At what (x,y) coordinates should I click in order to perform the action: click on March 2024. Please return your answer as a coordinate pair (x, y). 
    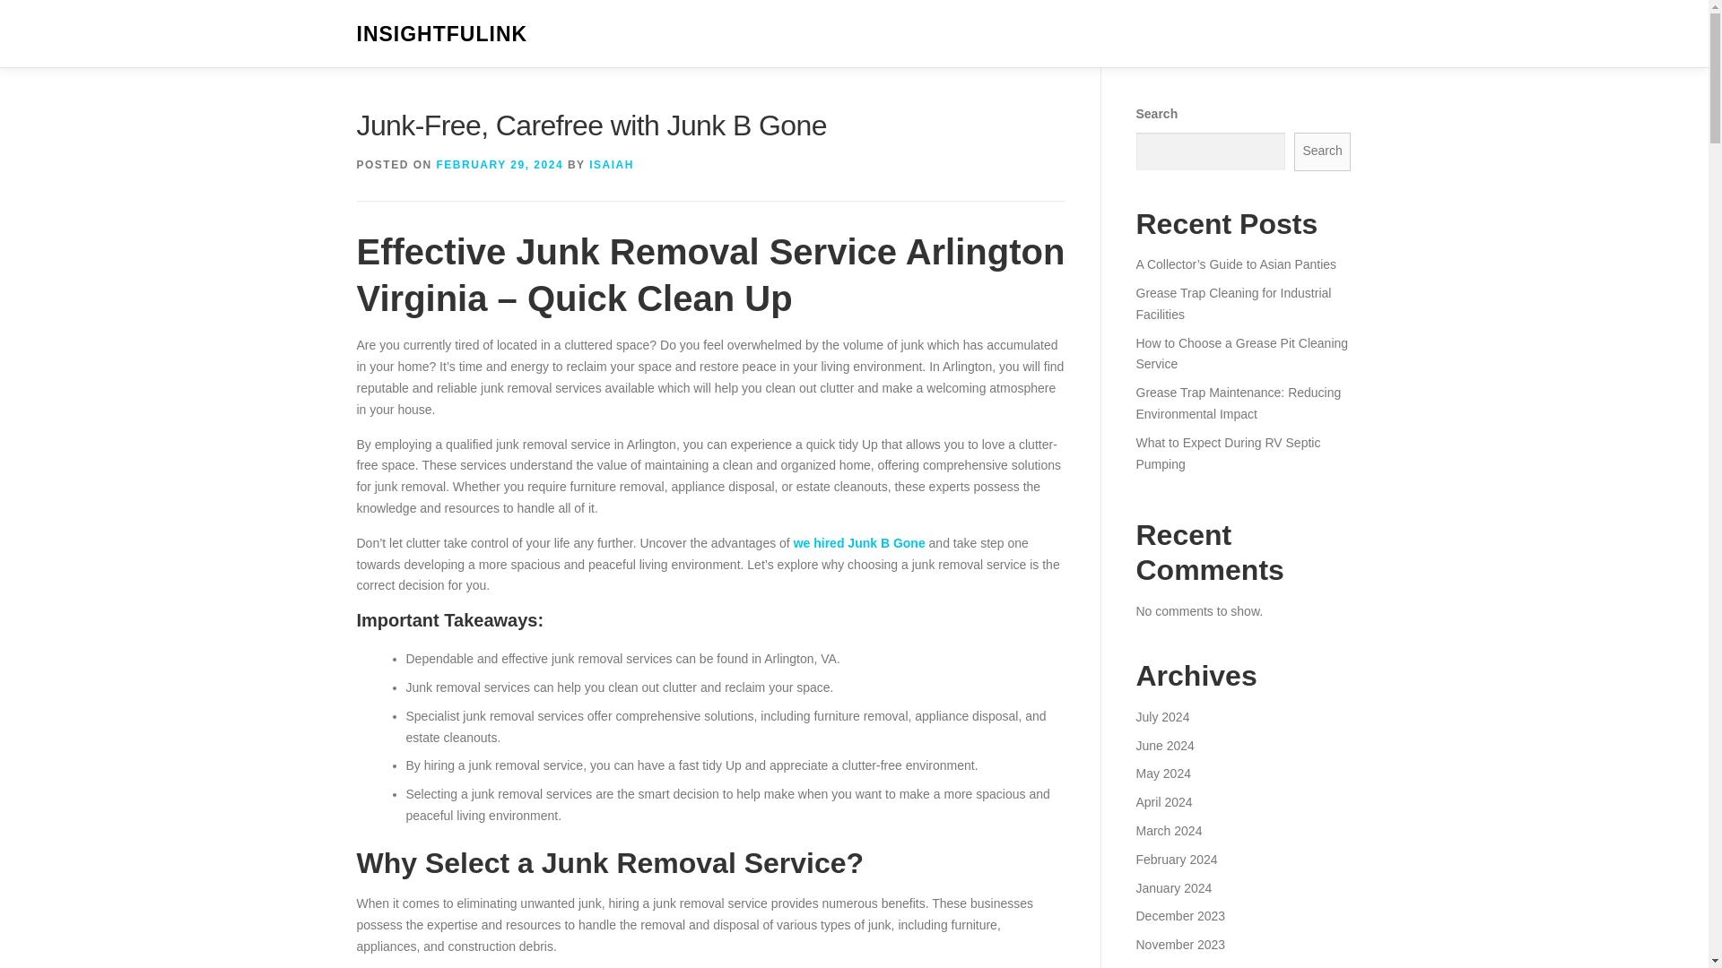
    Looking at the image, I should click on (1168, 831).